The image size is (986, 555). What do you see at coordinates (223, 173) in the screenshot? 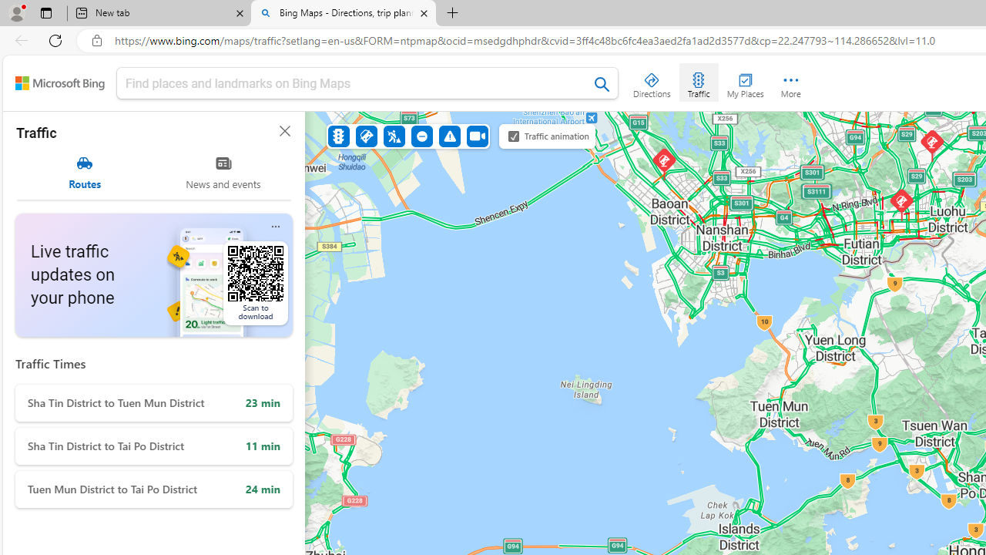
I see `News and events` at bounding box center [223, 173].